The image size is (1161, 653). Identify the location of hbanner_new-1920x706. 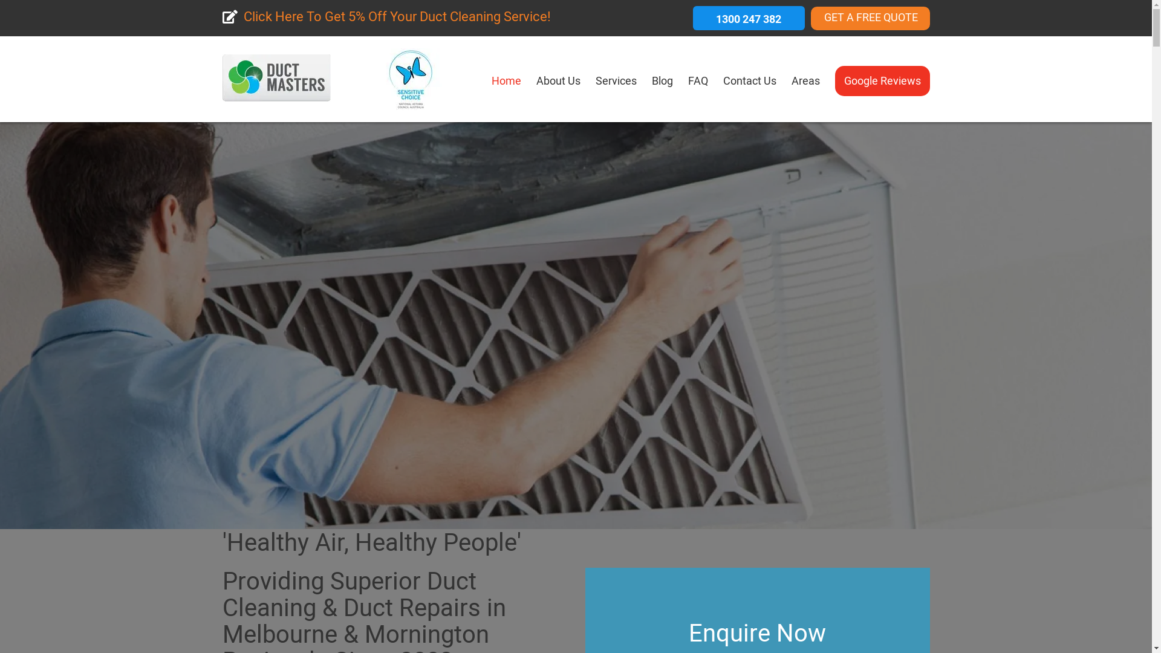
(576, 317).